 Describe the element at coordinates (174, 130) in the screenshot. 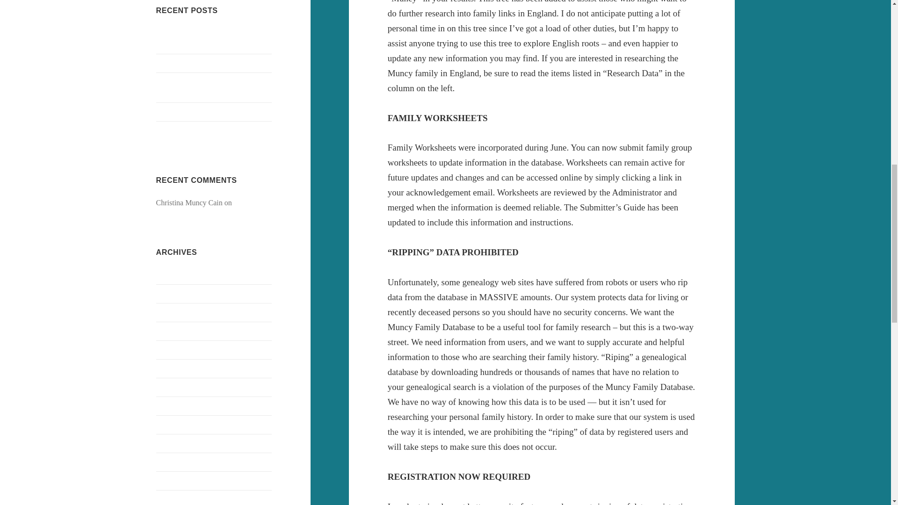

I see `July Update` at that location.